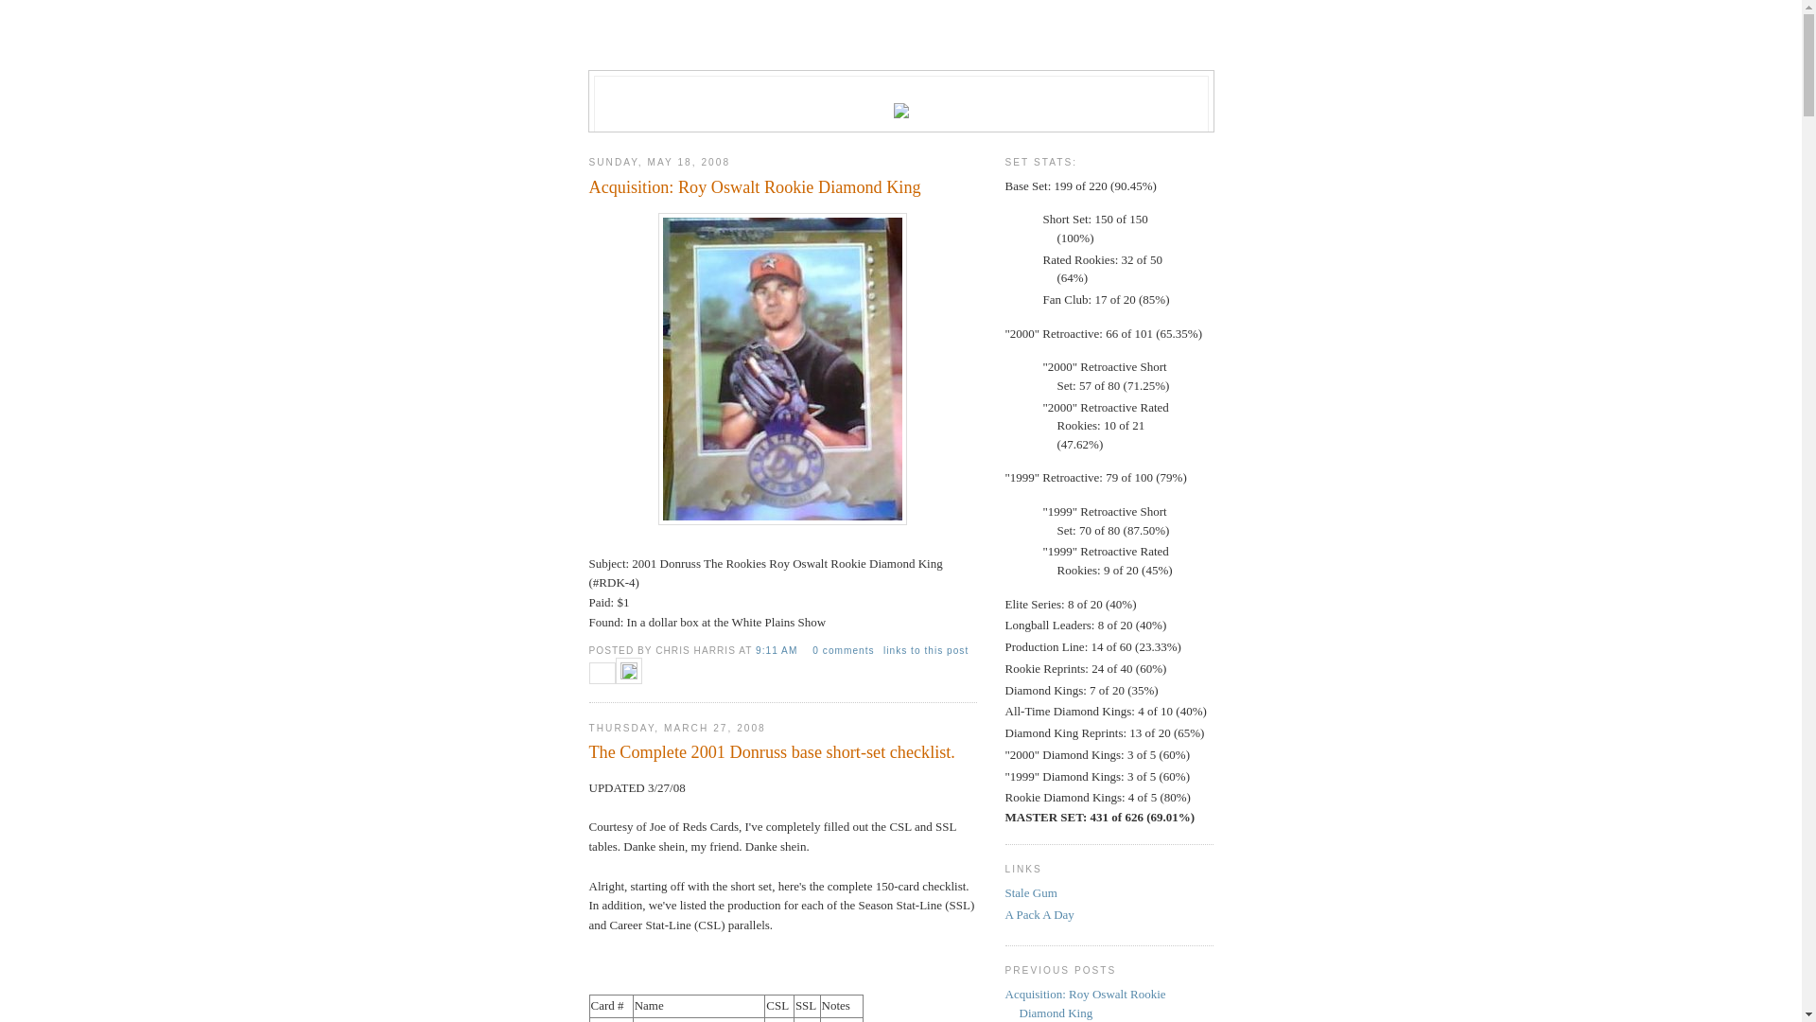  Describe the element at coordinates (900, 52) in the screenshot. I see `Blogger Navigation and Search` at that location.